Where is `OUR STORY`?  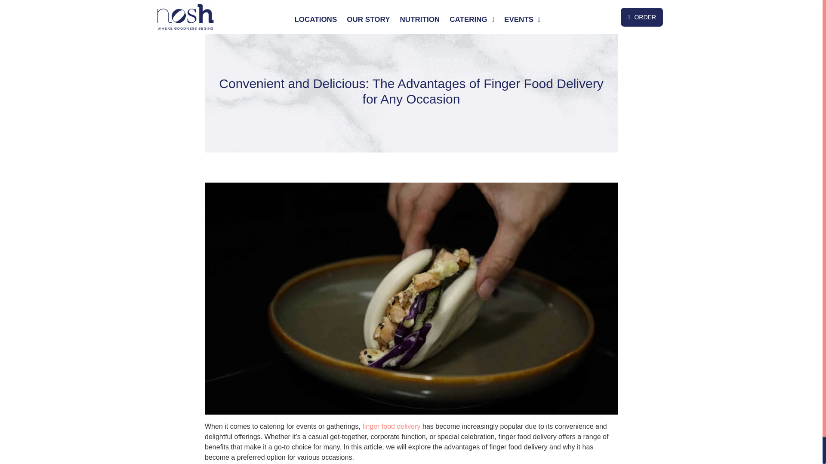
OUR STORY is located at coordinates (368, 20).